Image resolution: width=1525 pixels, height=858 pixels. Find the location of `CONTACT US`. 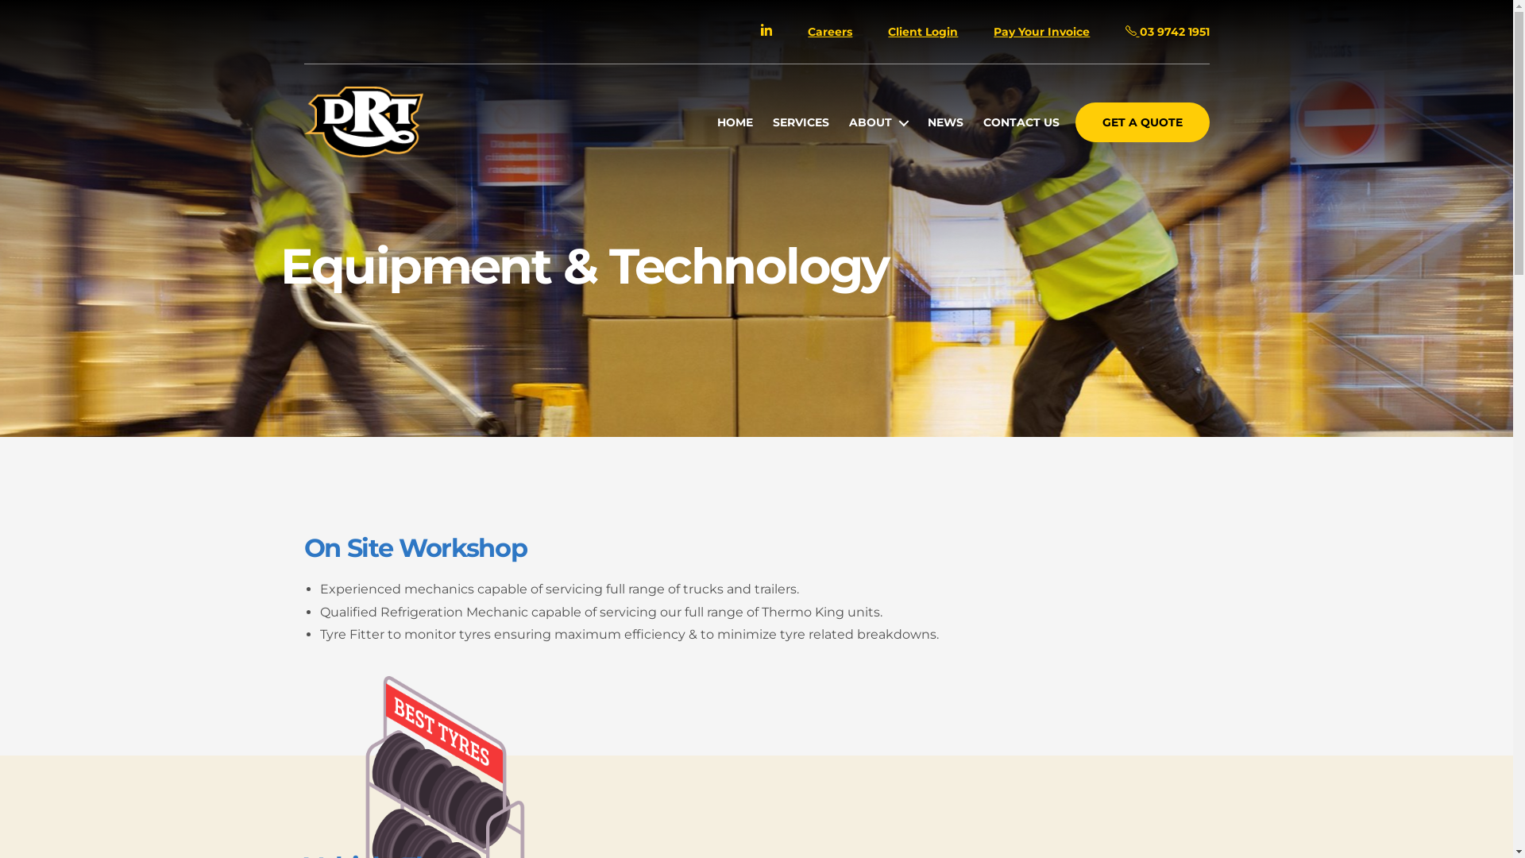

CONTACT US is located at coordinates (1021, 122).